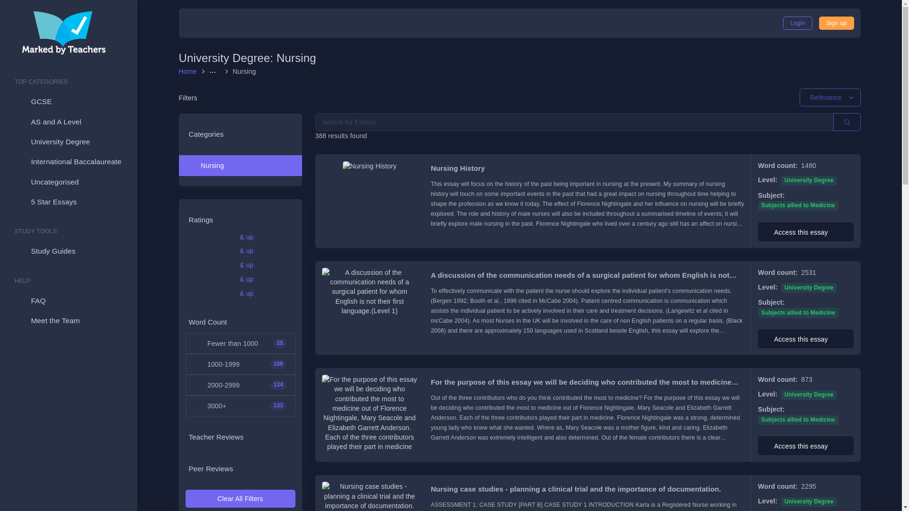  Describe the element at coordinates (806, 231) in the screenshot. I see `Access this essay` at that location.